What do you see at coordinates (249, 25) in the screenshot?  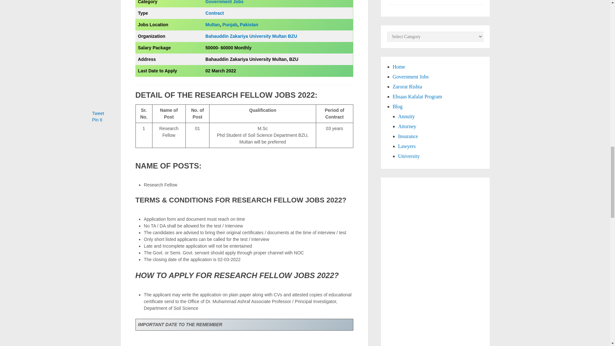 I see `Pakistan` at bounding box center [249, 25].